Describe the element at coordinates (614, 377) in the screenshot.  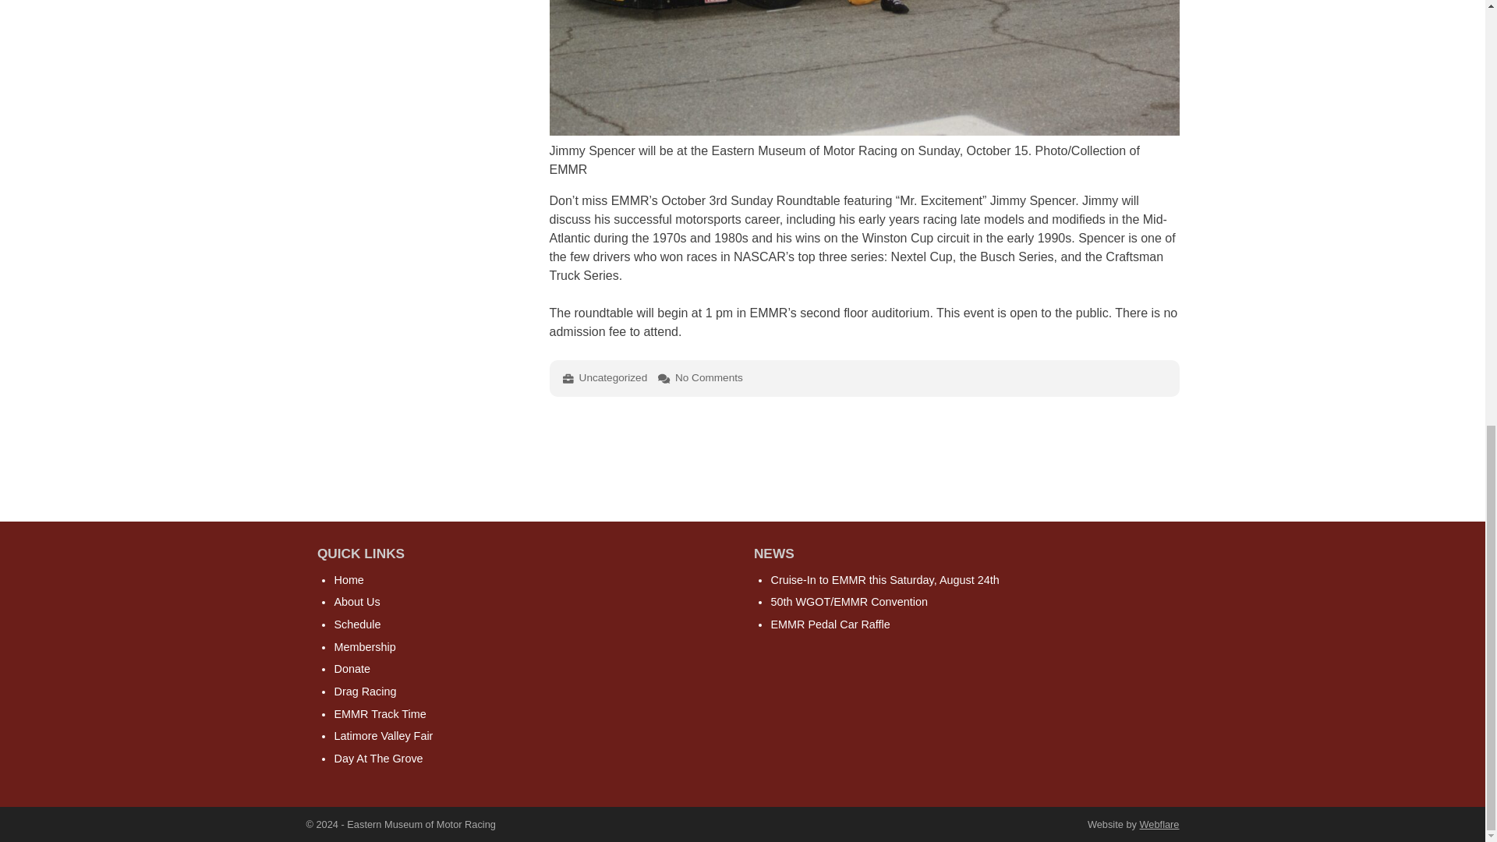
I see `Uncategorized` at that location.